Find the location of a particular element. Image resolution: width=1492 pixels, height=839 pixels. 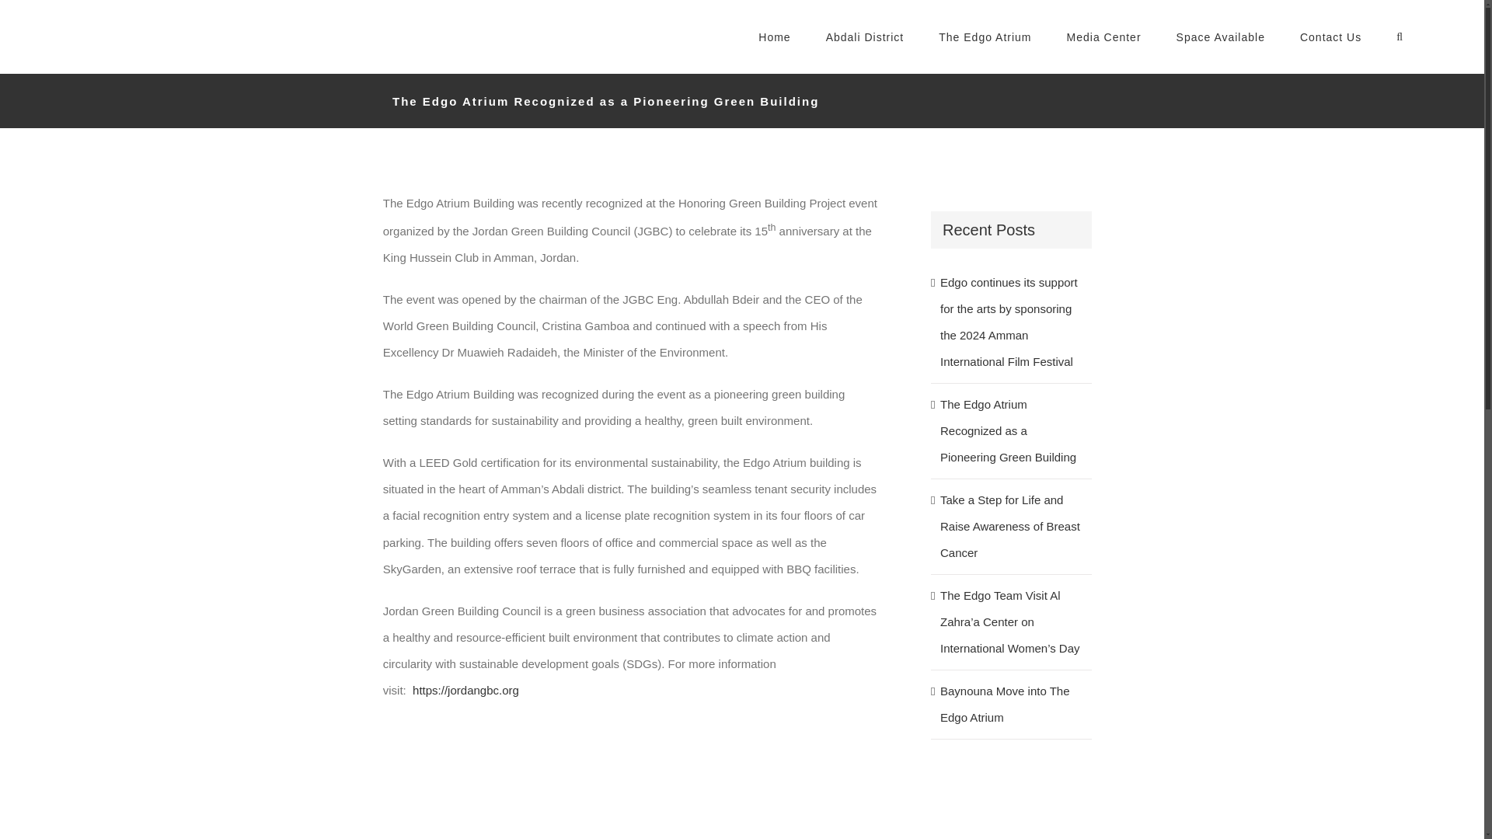

EAB-Green-Building1 is located at coordinates (499, 787).